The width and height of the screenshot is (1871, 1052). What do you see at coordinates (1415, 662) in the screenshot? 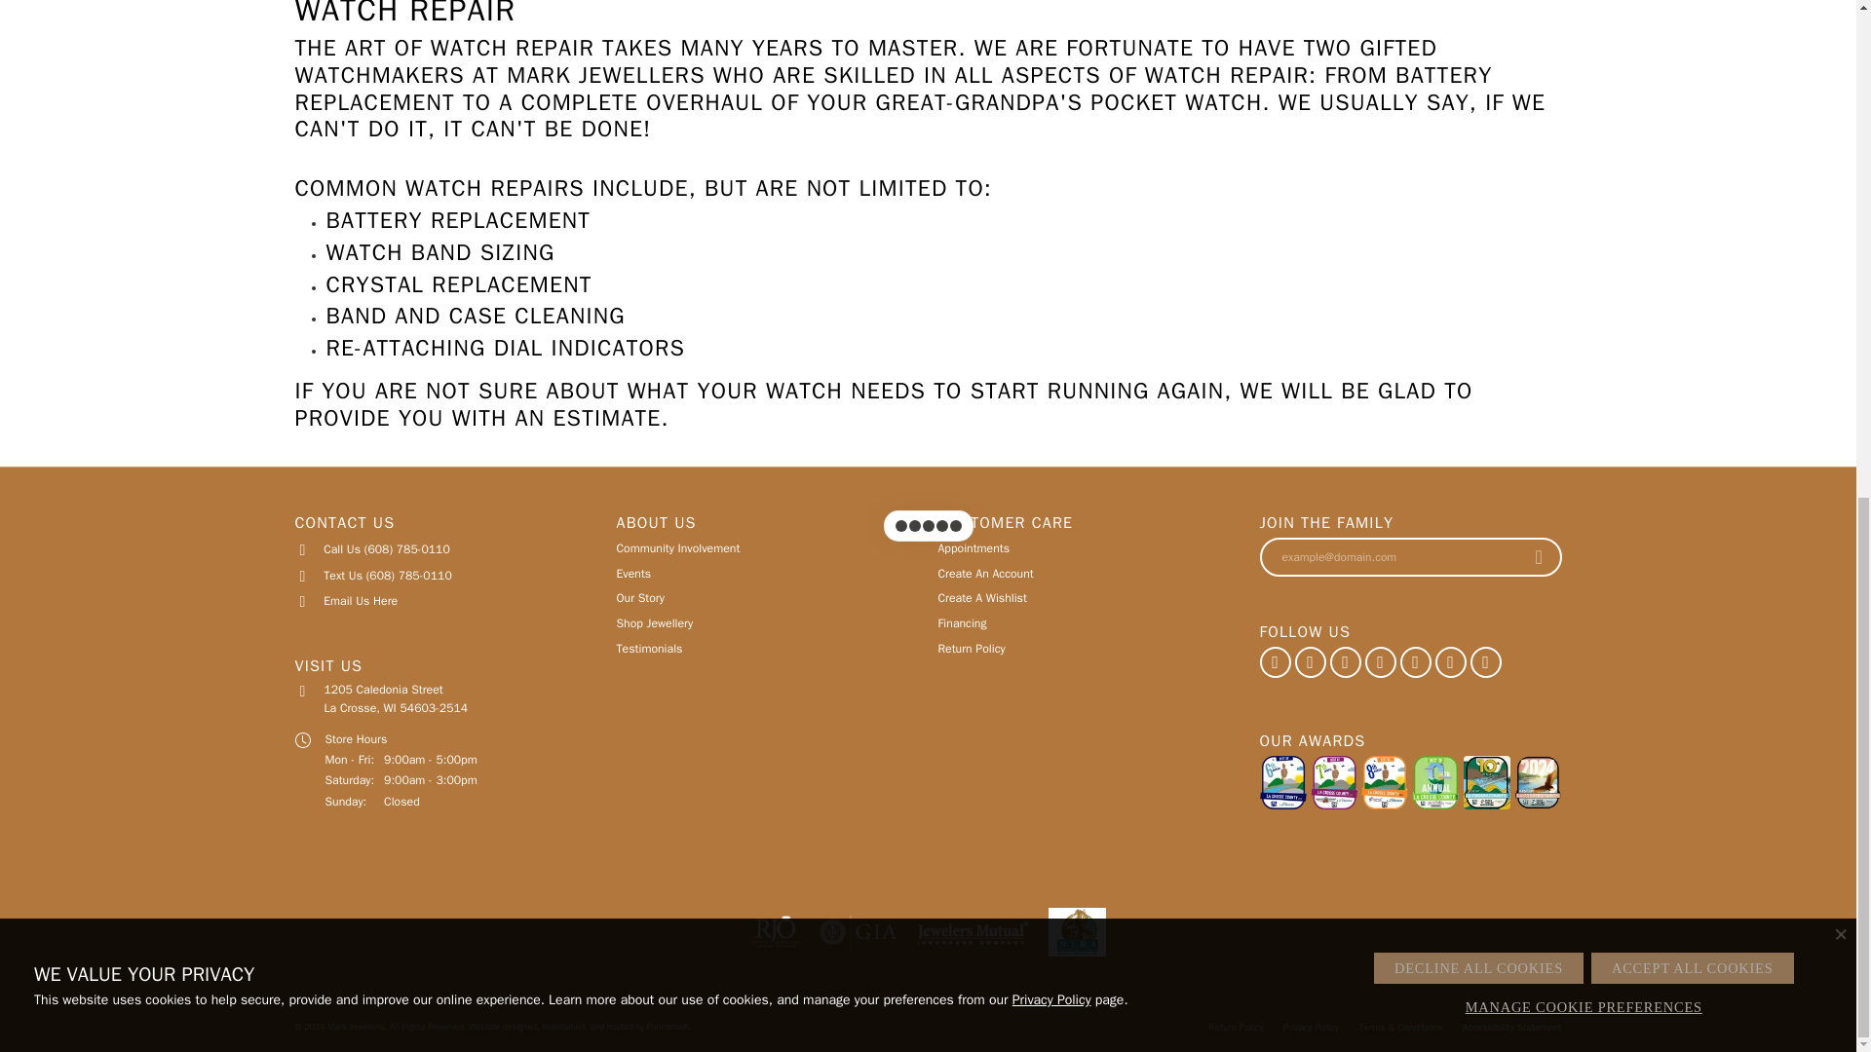
I see `Follow us on twitter` at bounding box center [1415, 662].